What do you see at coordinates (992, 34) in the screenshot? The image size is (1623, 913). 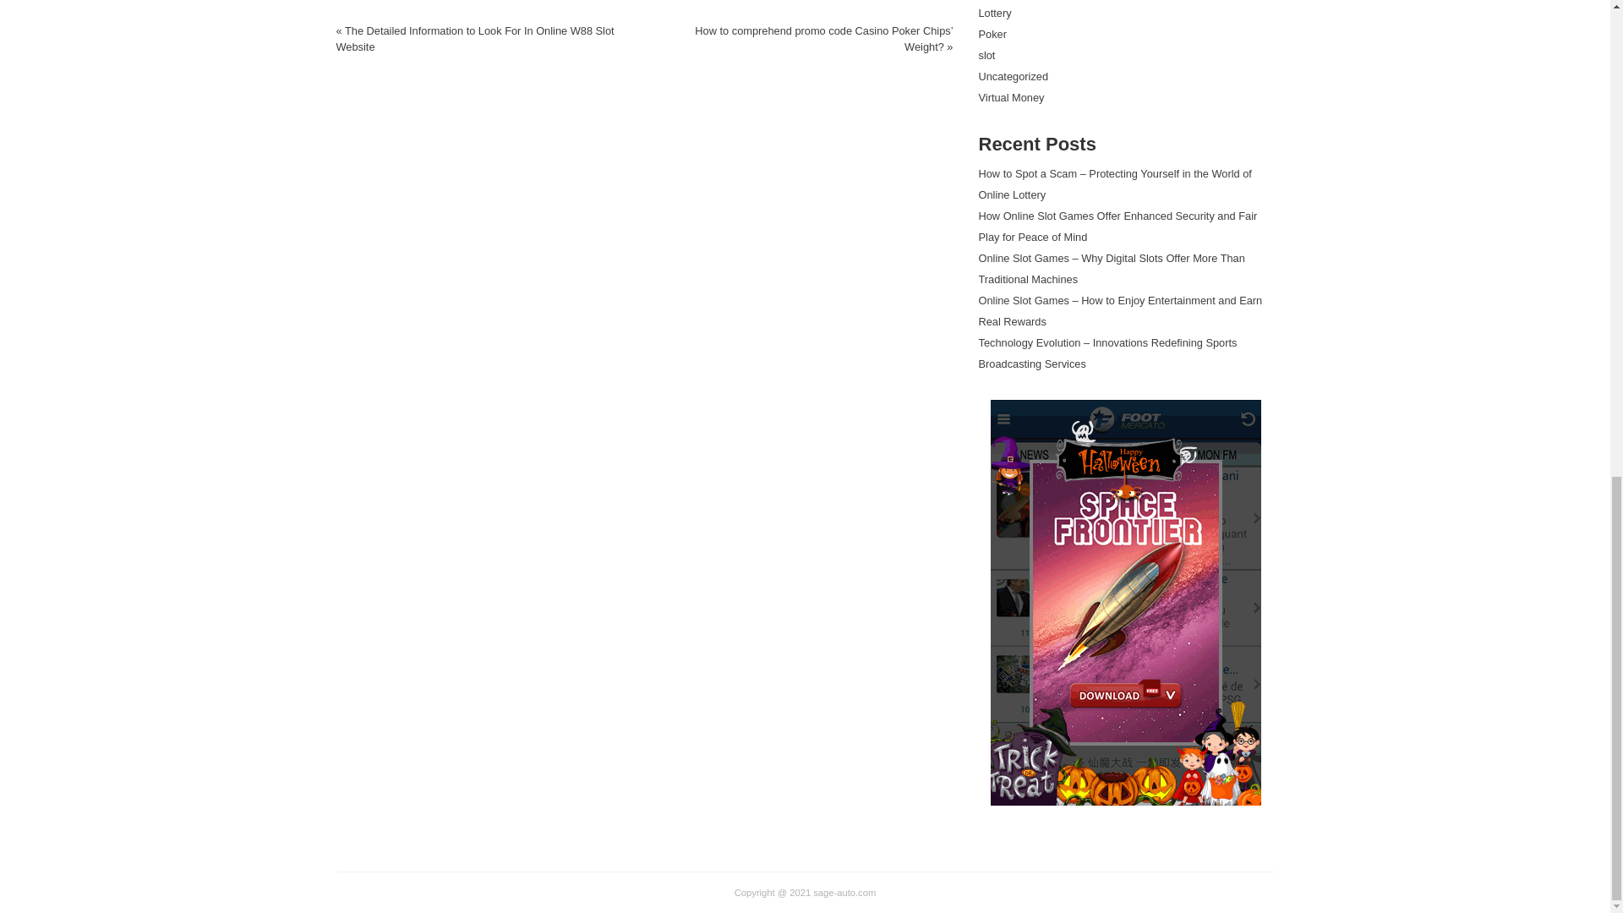 I see `Poker` at bounding box center [992, 34].